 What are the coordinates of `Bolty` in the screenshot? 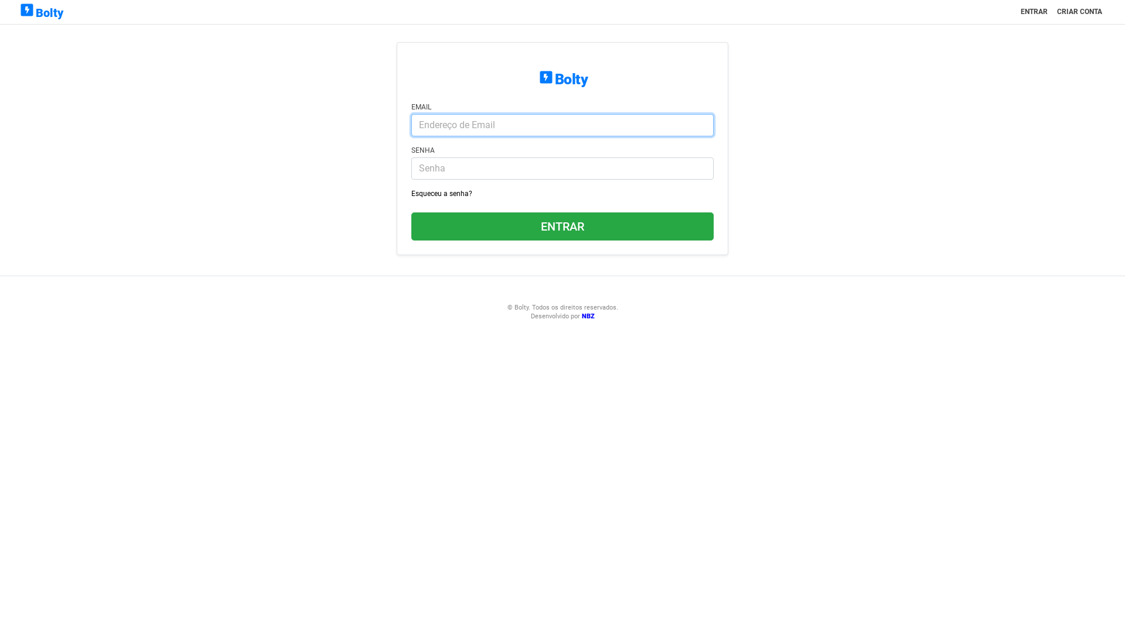 It's located at (41, 12).